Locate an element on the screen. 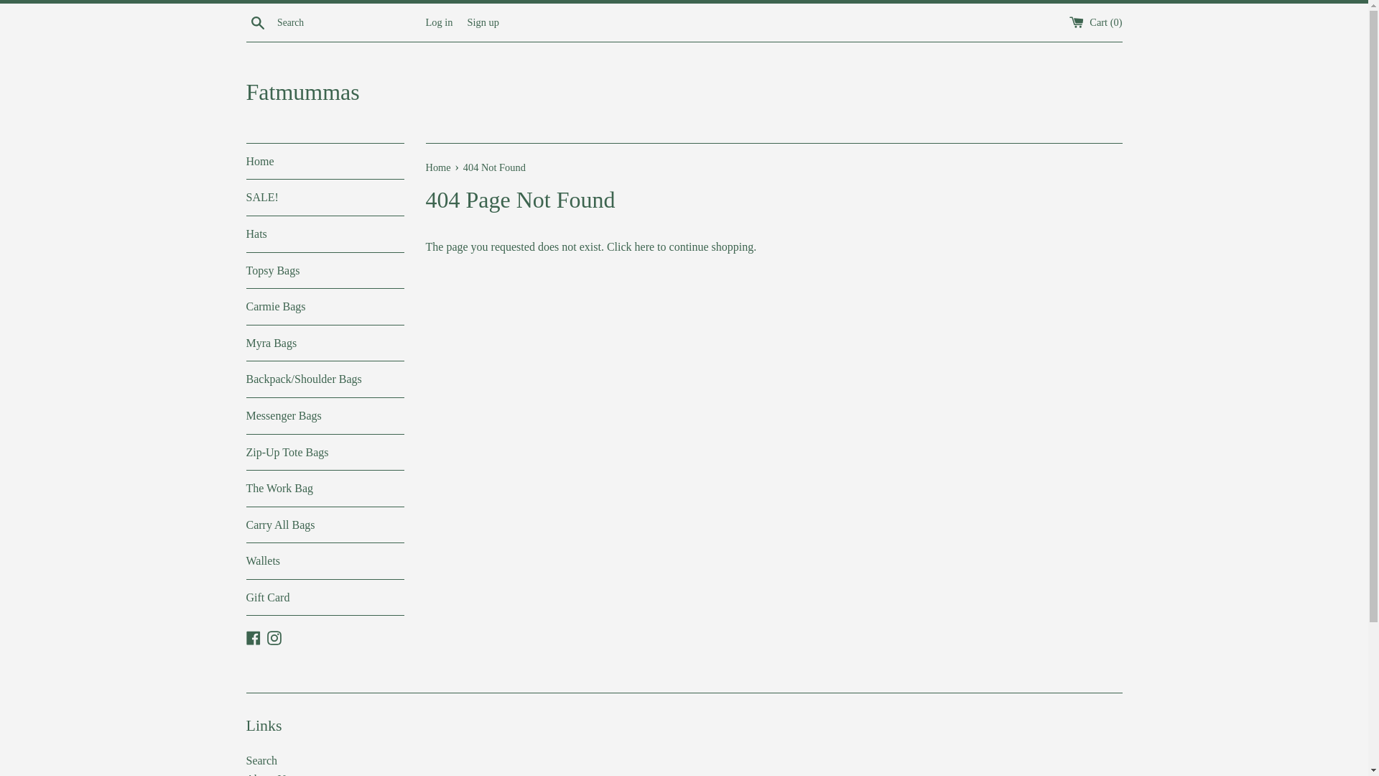  Carmie Bags is located at coordinates (325, 307).